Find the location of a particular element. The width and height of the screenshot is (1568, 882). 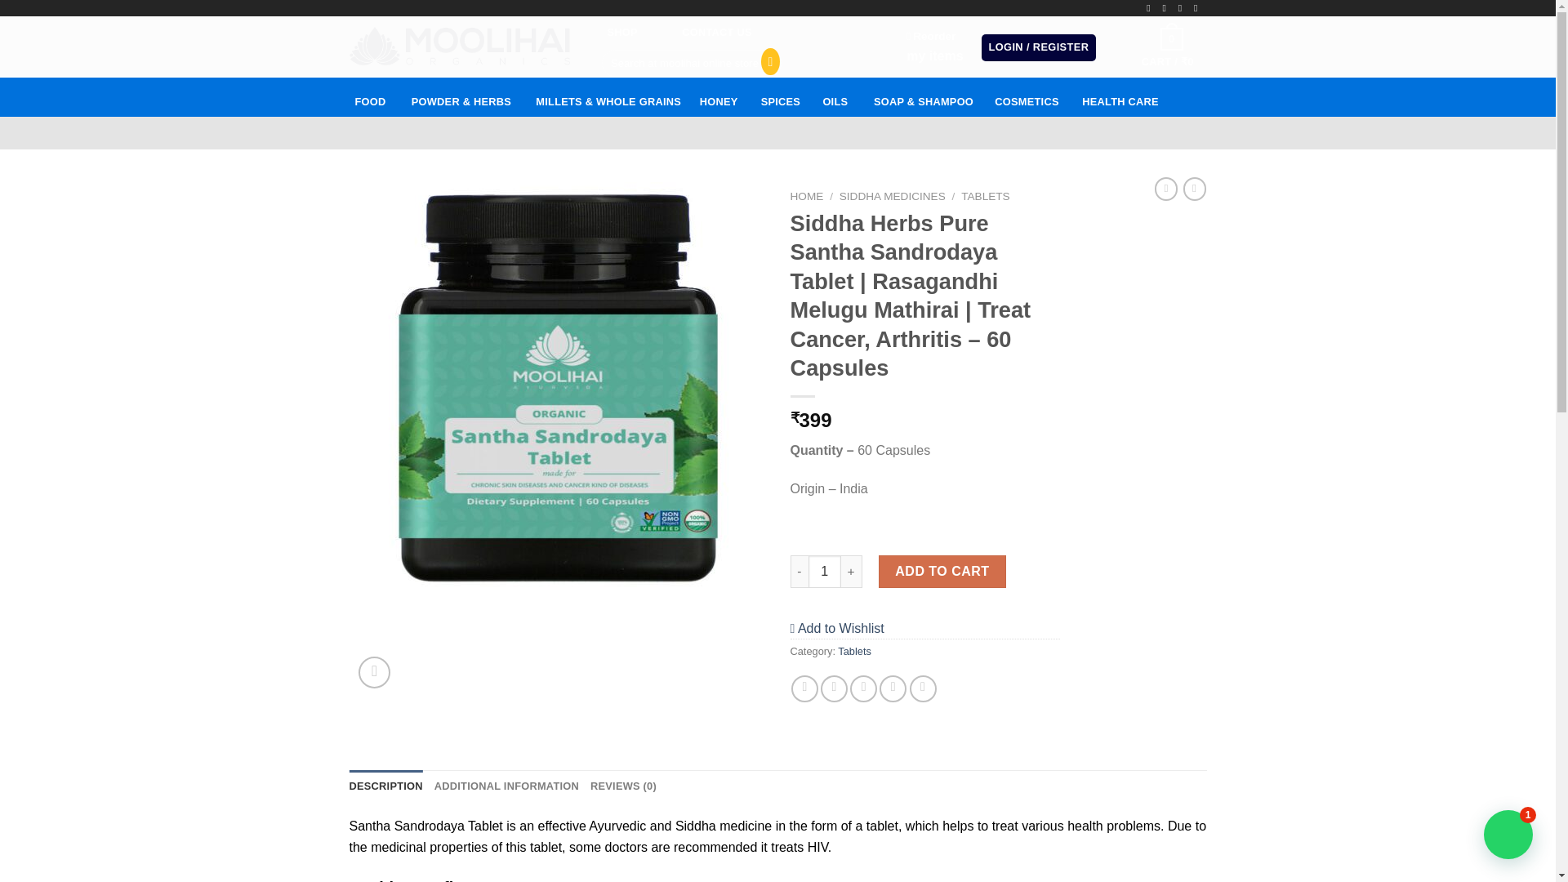

COSMETICS is located at coordinates (1027, 96).